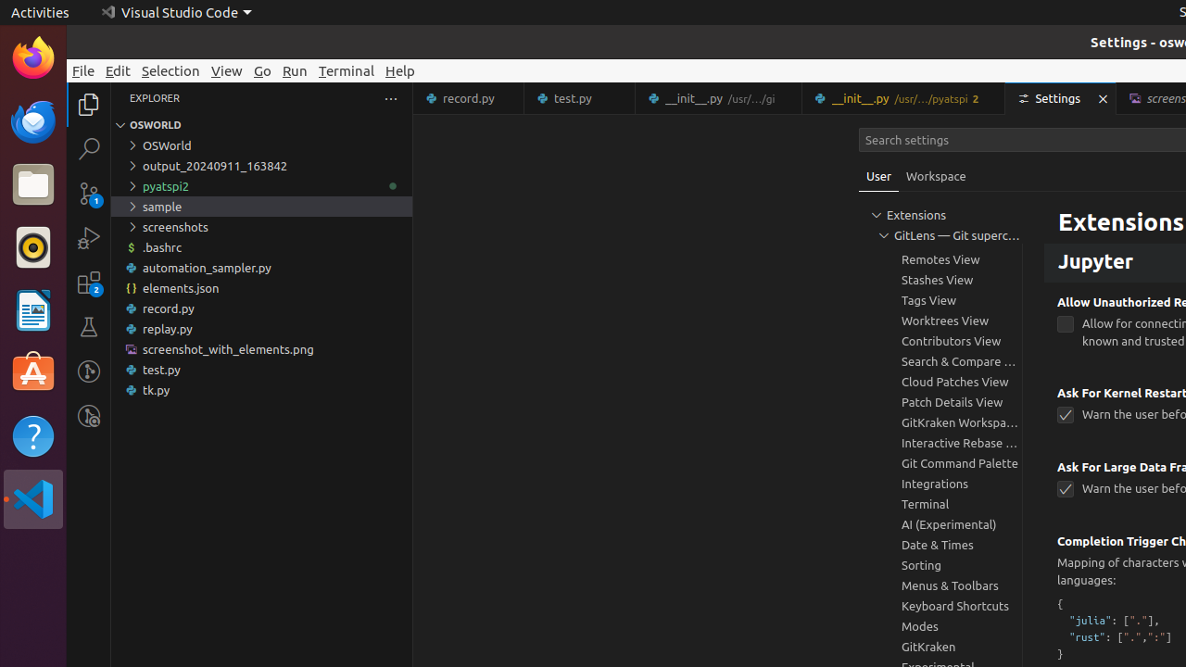 This screenshot has width=1186, height=667. What do you see at coordinates (1066, 415) in the screenshot?
I see `jupyter.askForKernelRestart` at bounding box center [1066, 415].